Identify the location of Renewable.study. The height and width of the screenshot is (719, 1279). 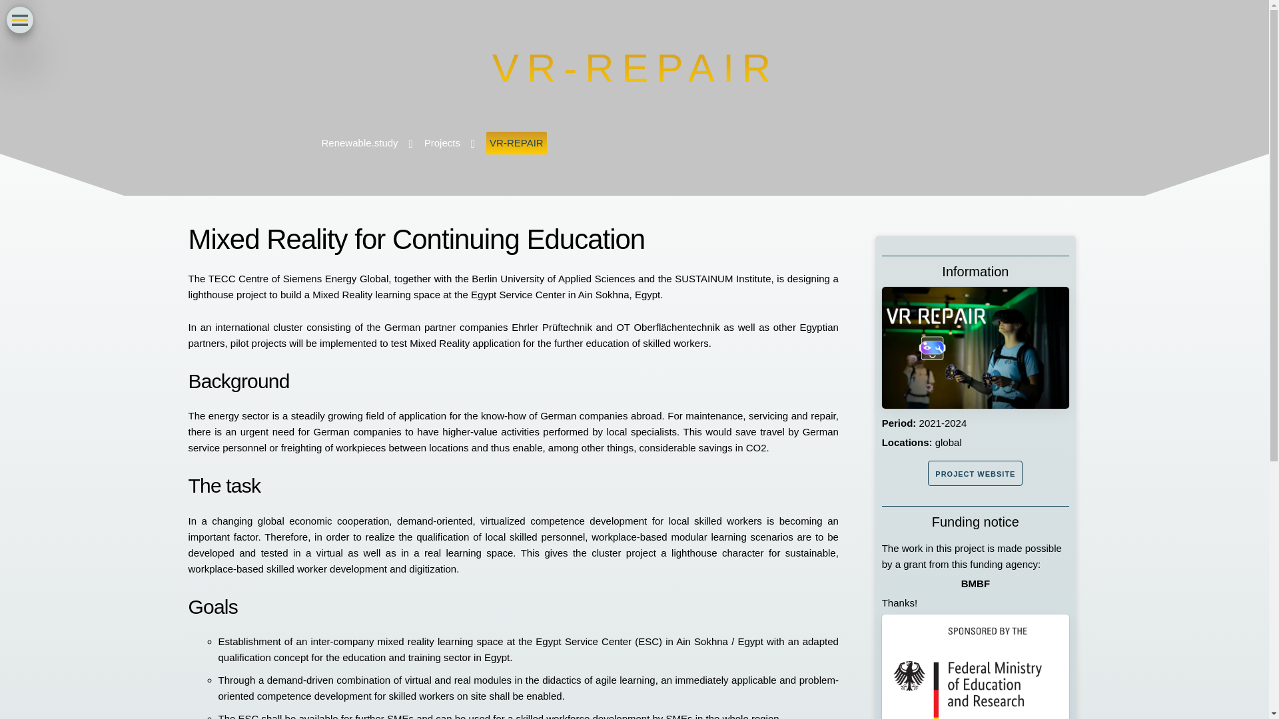
(73, 340).